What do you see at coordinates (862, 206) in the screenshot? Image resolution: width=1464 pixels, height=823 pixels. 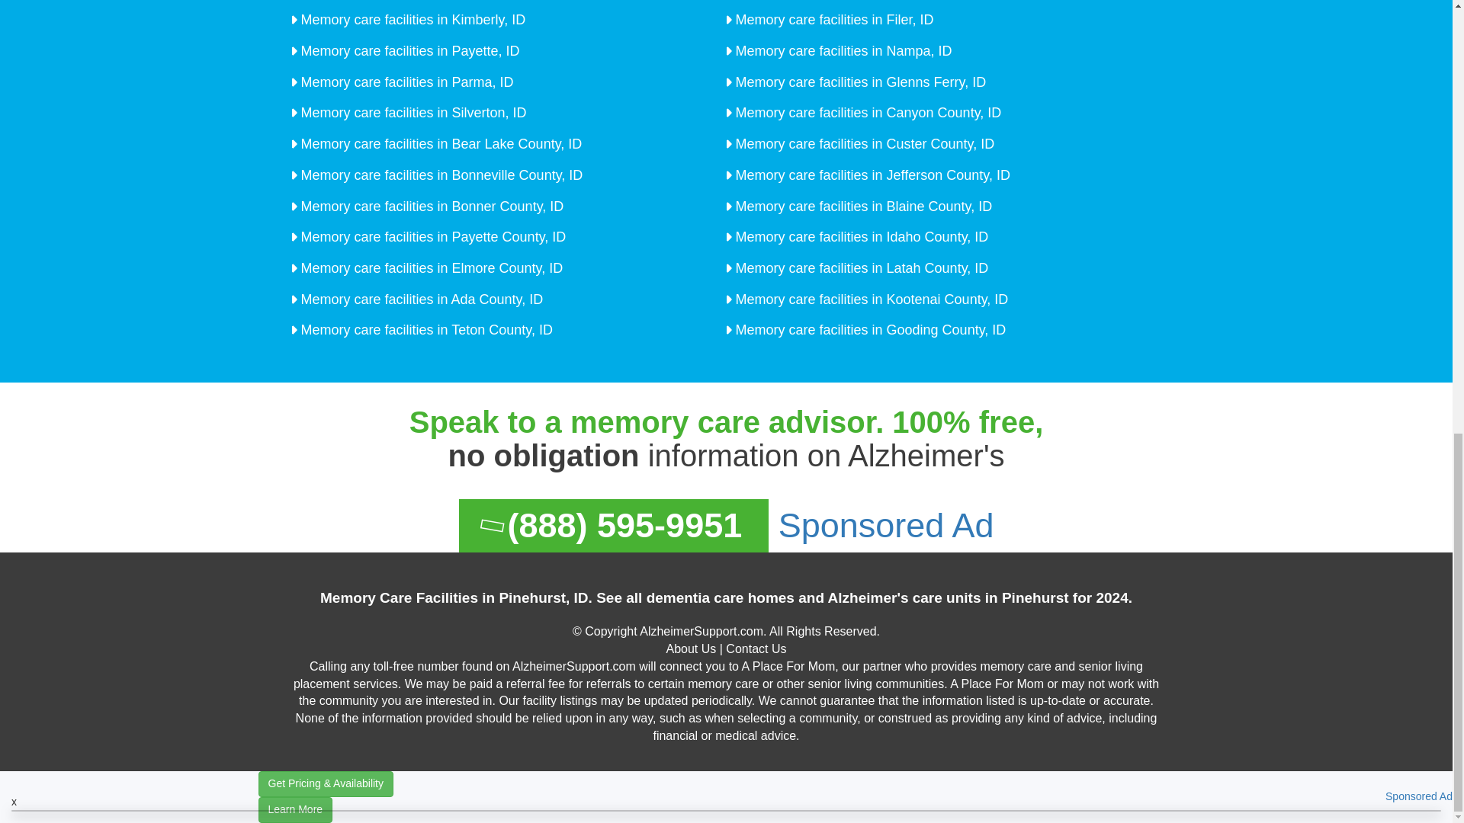 I see `Memory care facilities in Blaine County, ID` at bounding box center [862, 206].